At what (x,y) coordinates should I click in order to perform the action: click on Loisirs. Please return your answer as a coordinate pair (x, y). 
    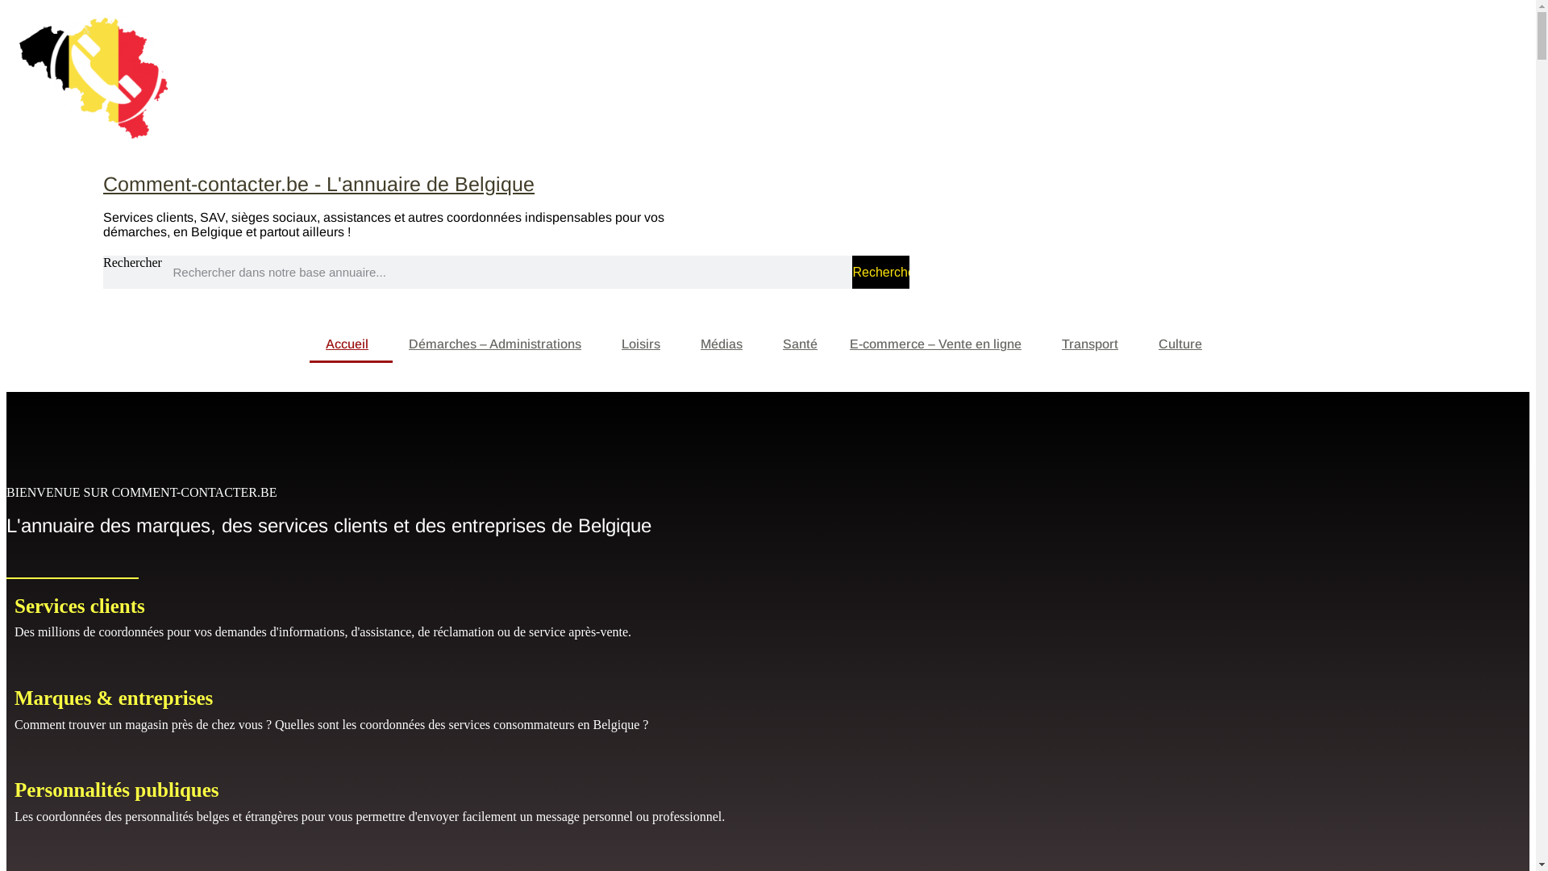
    Looking at the image, I should click on (645, 344).